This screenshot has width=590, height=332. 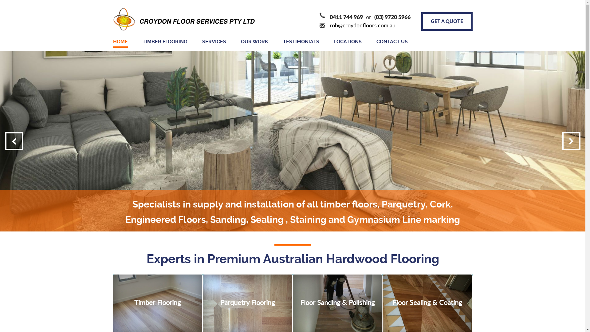 What do you see at coordinates (392, 17) in the screenshot?
I see `(03) 9720 5966` at bounding box center [392, 17].